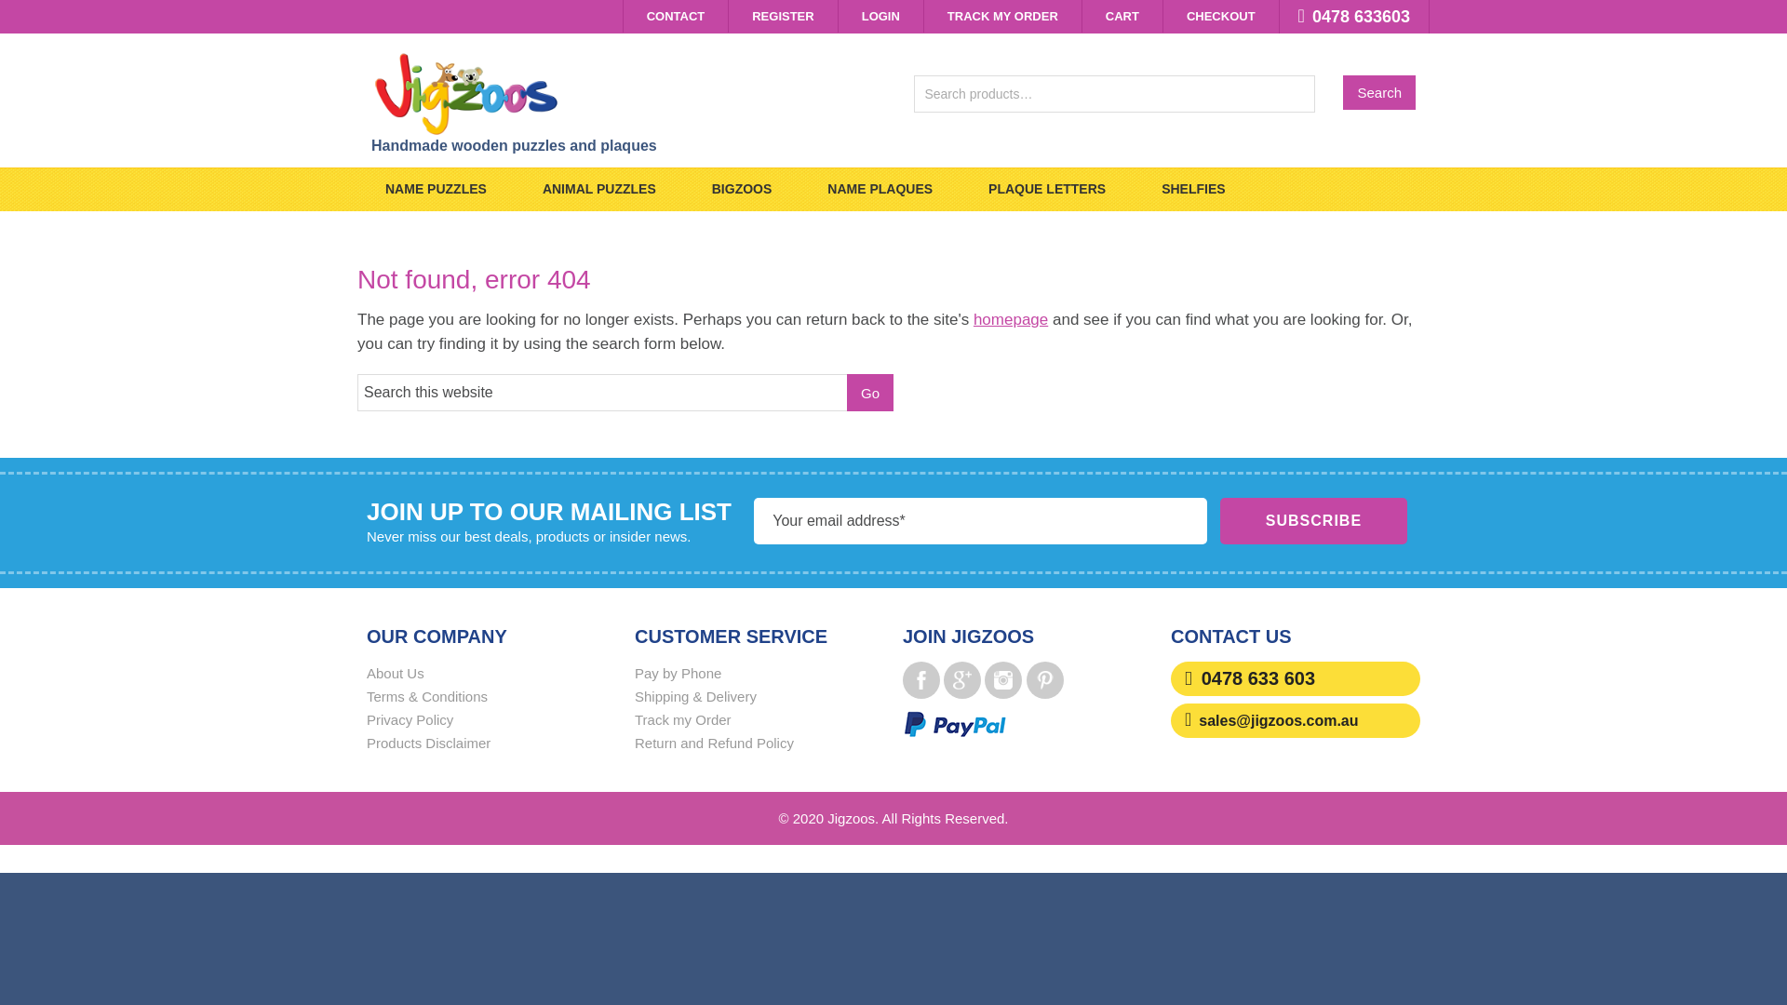 The image size is (1787, 1005). What do you see at coordinates (715, 743) in the screenshot?
I see `Return and Refund Policy` at bounding box center [715, 743].